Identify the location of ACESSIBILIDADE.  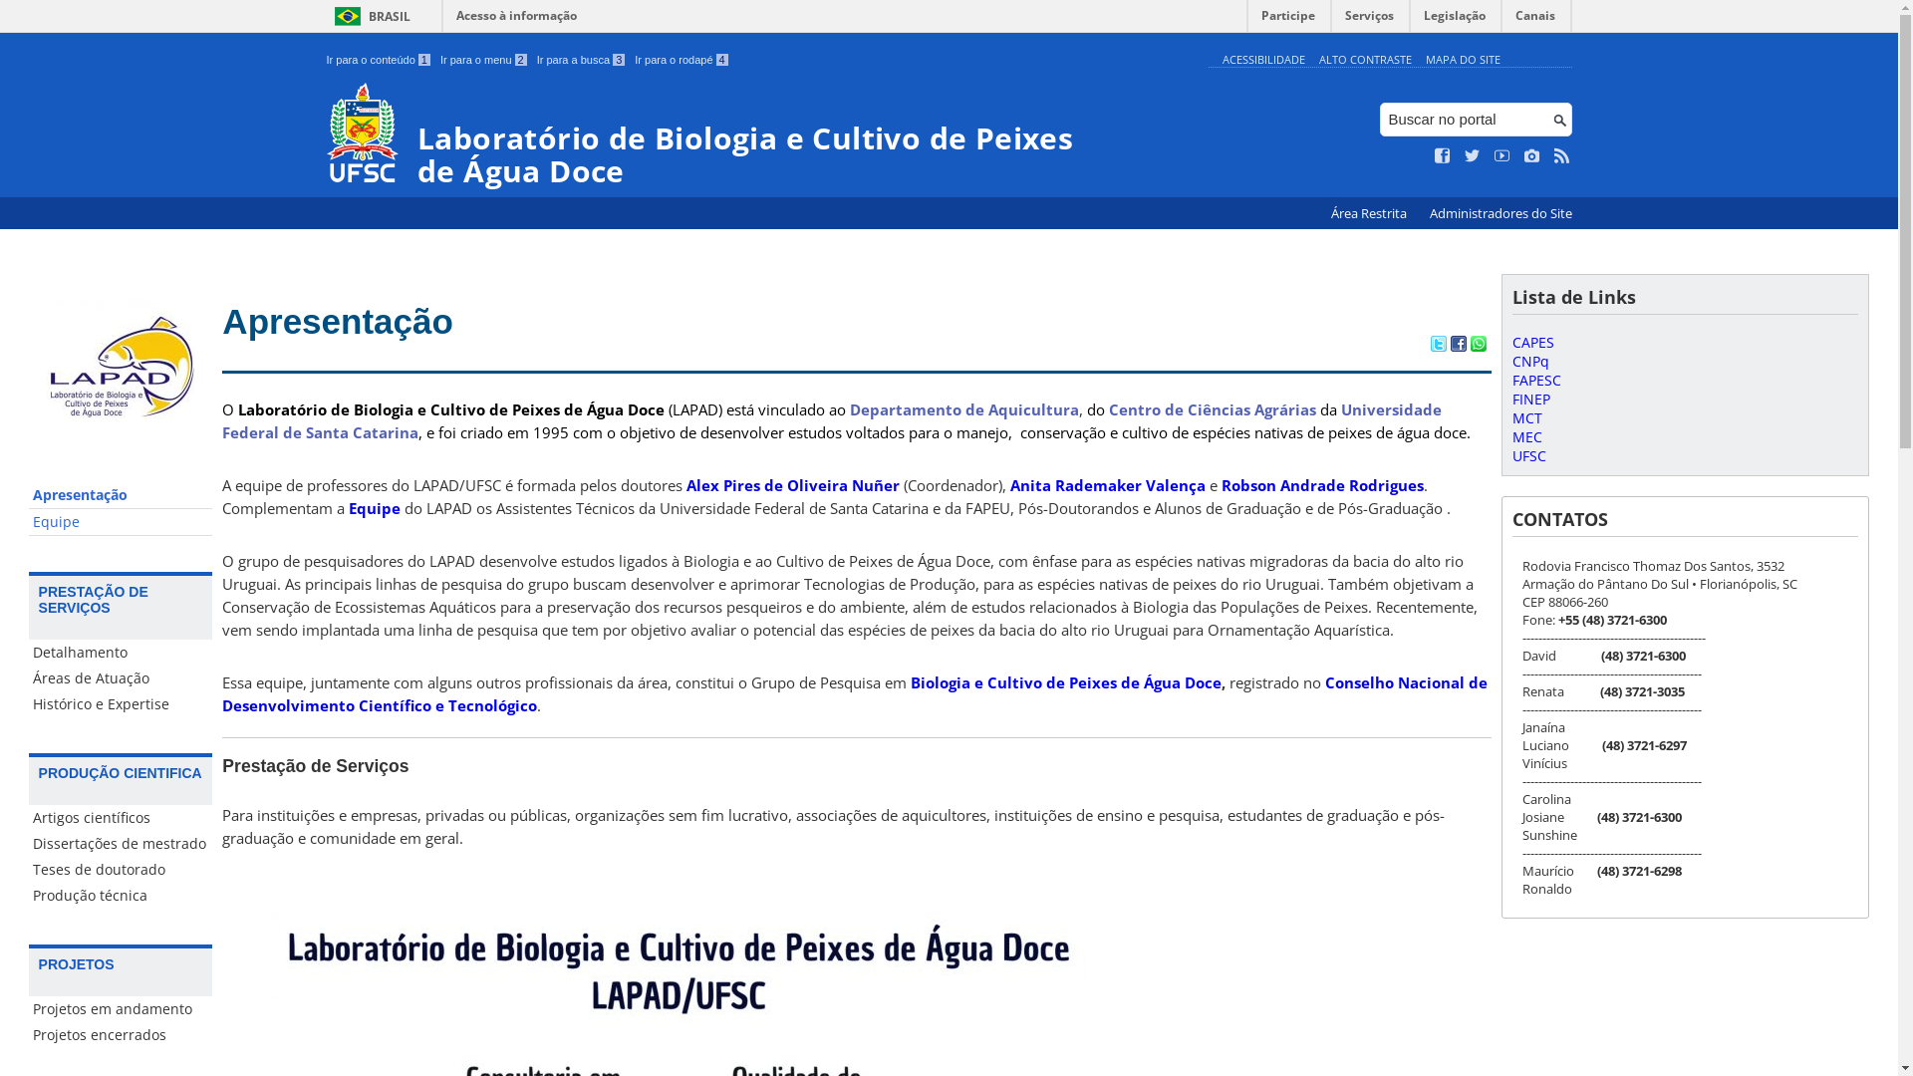
(1263, 60).